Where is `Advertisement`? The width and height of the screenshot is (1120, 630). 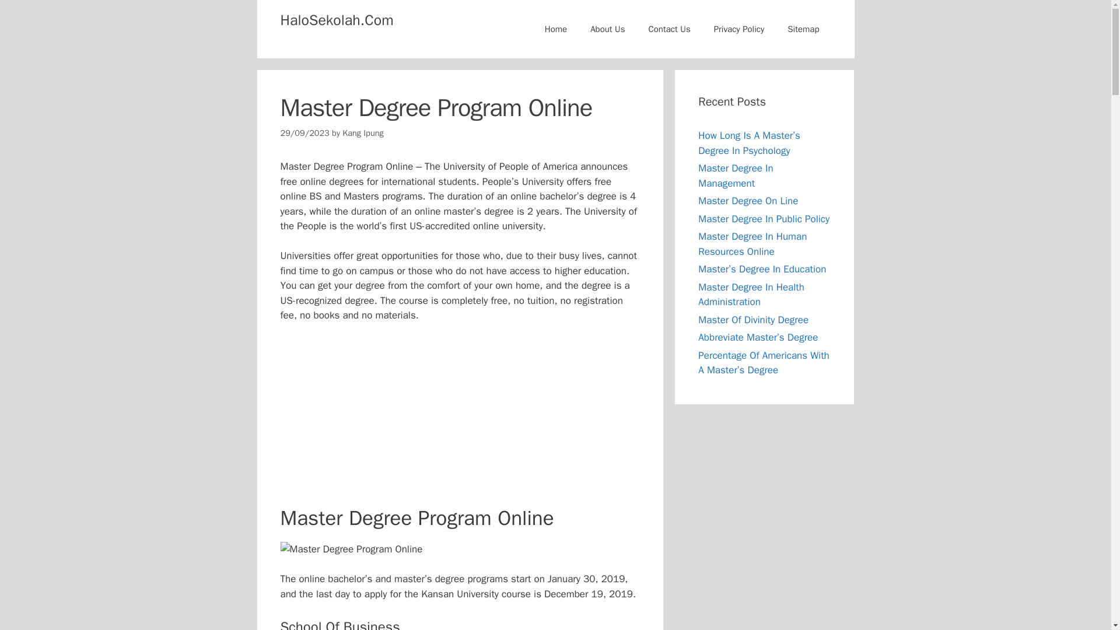 Advertisement is located at coordinates (464, 419).